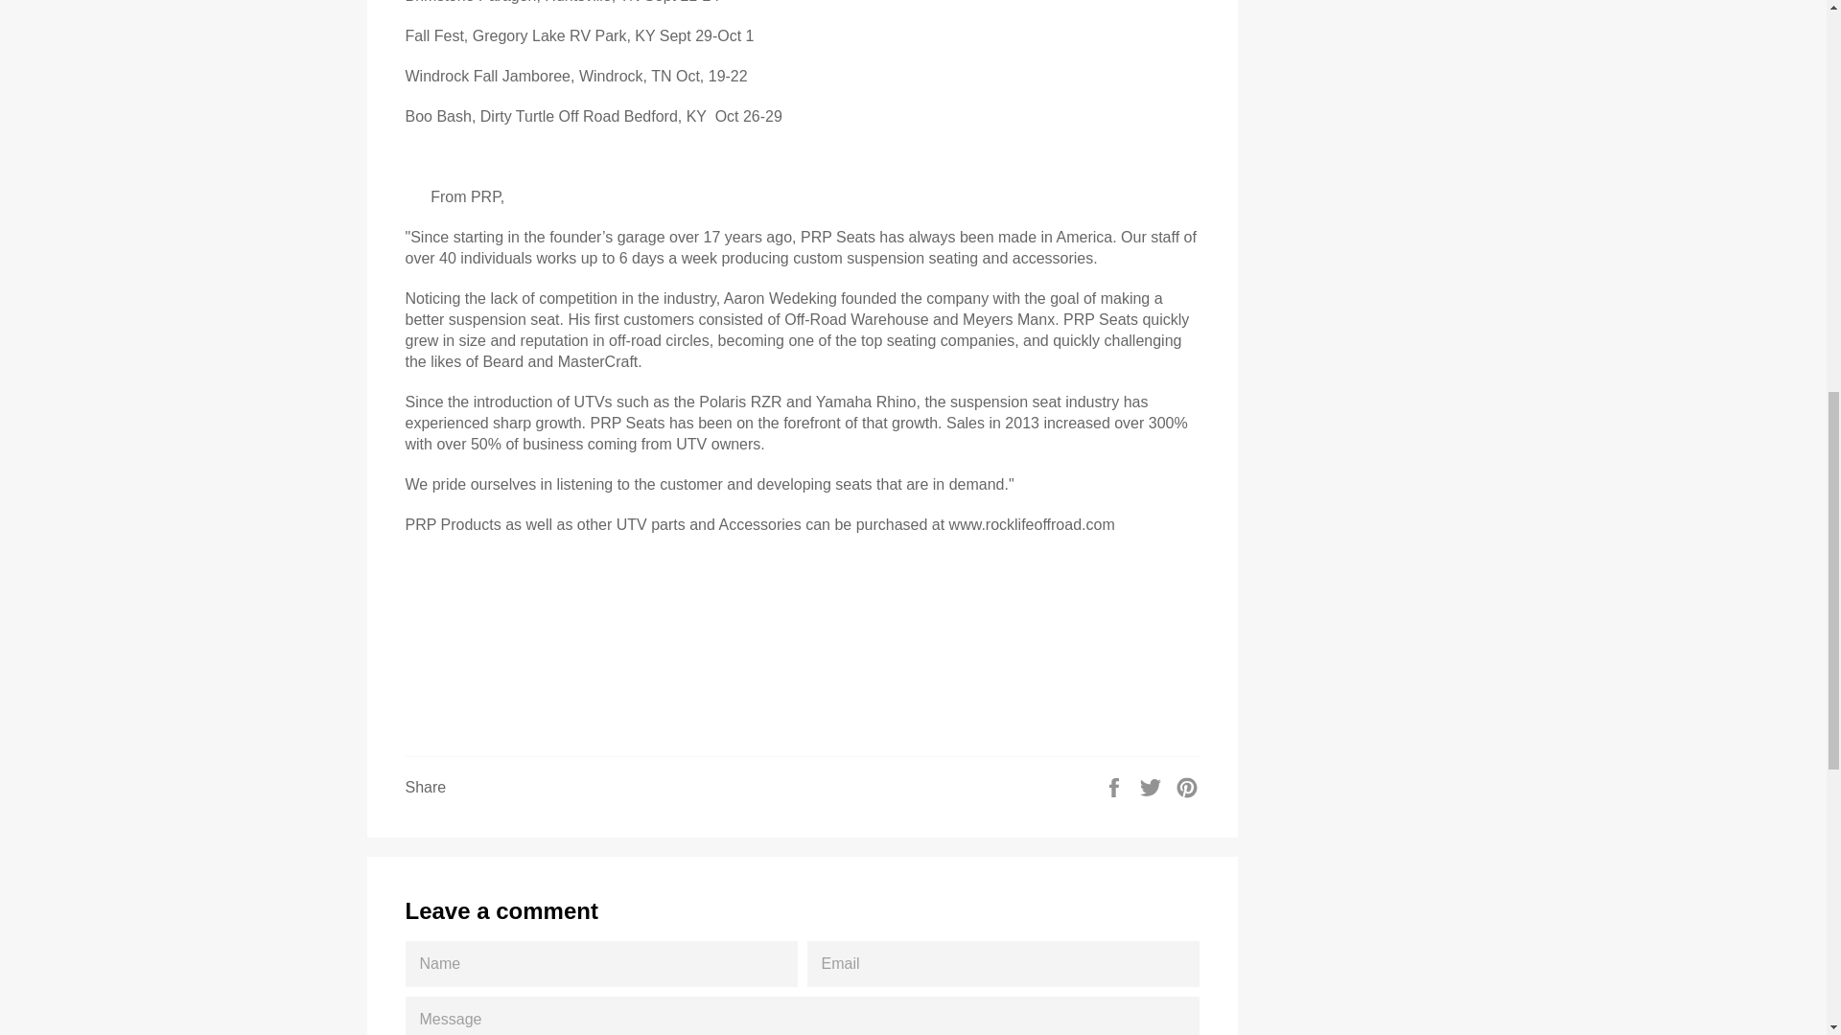 The height and width of the screenshot is (1035, 1841). I want to click on Tweet on Twitter, so click(1153, 786).